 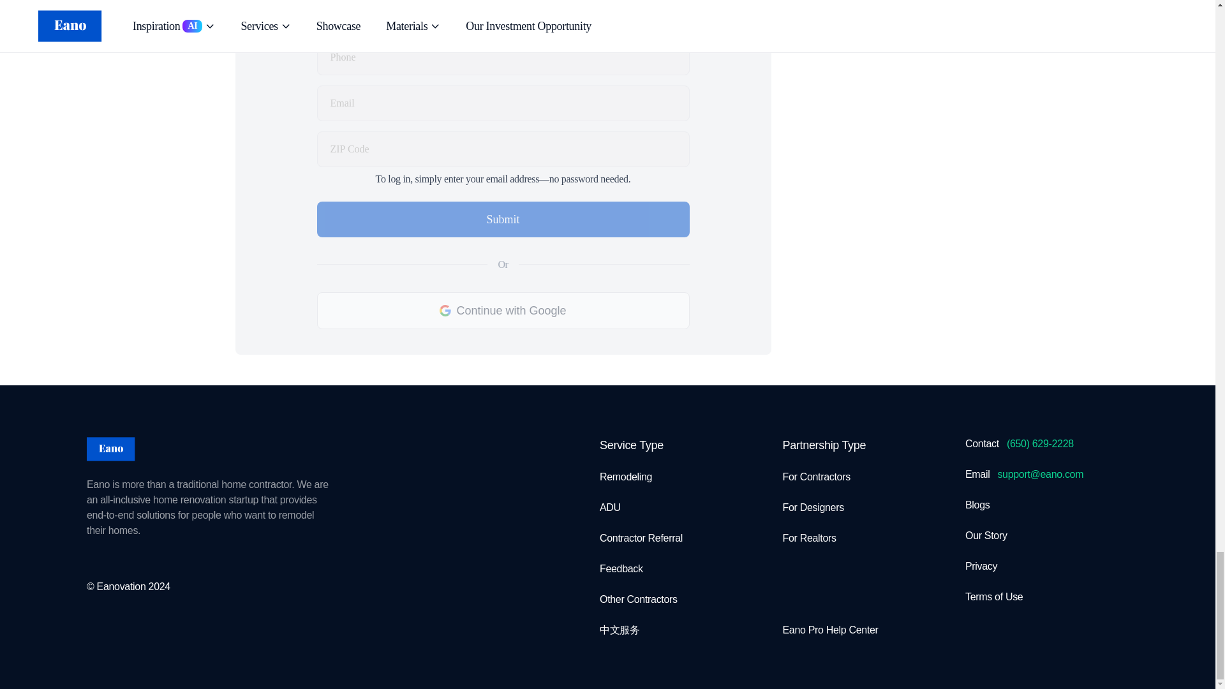 I want to click on Eano Pro Help Center, so click(x=830, y=629).